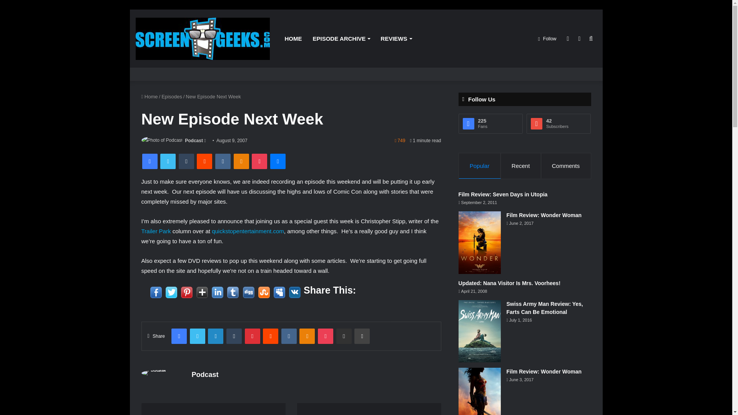 This screenshot has height=415, width=738. I want to click on Twitter, so click(168, 161).